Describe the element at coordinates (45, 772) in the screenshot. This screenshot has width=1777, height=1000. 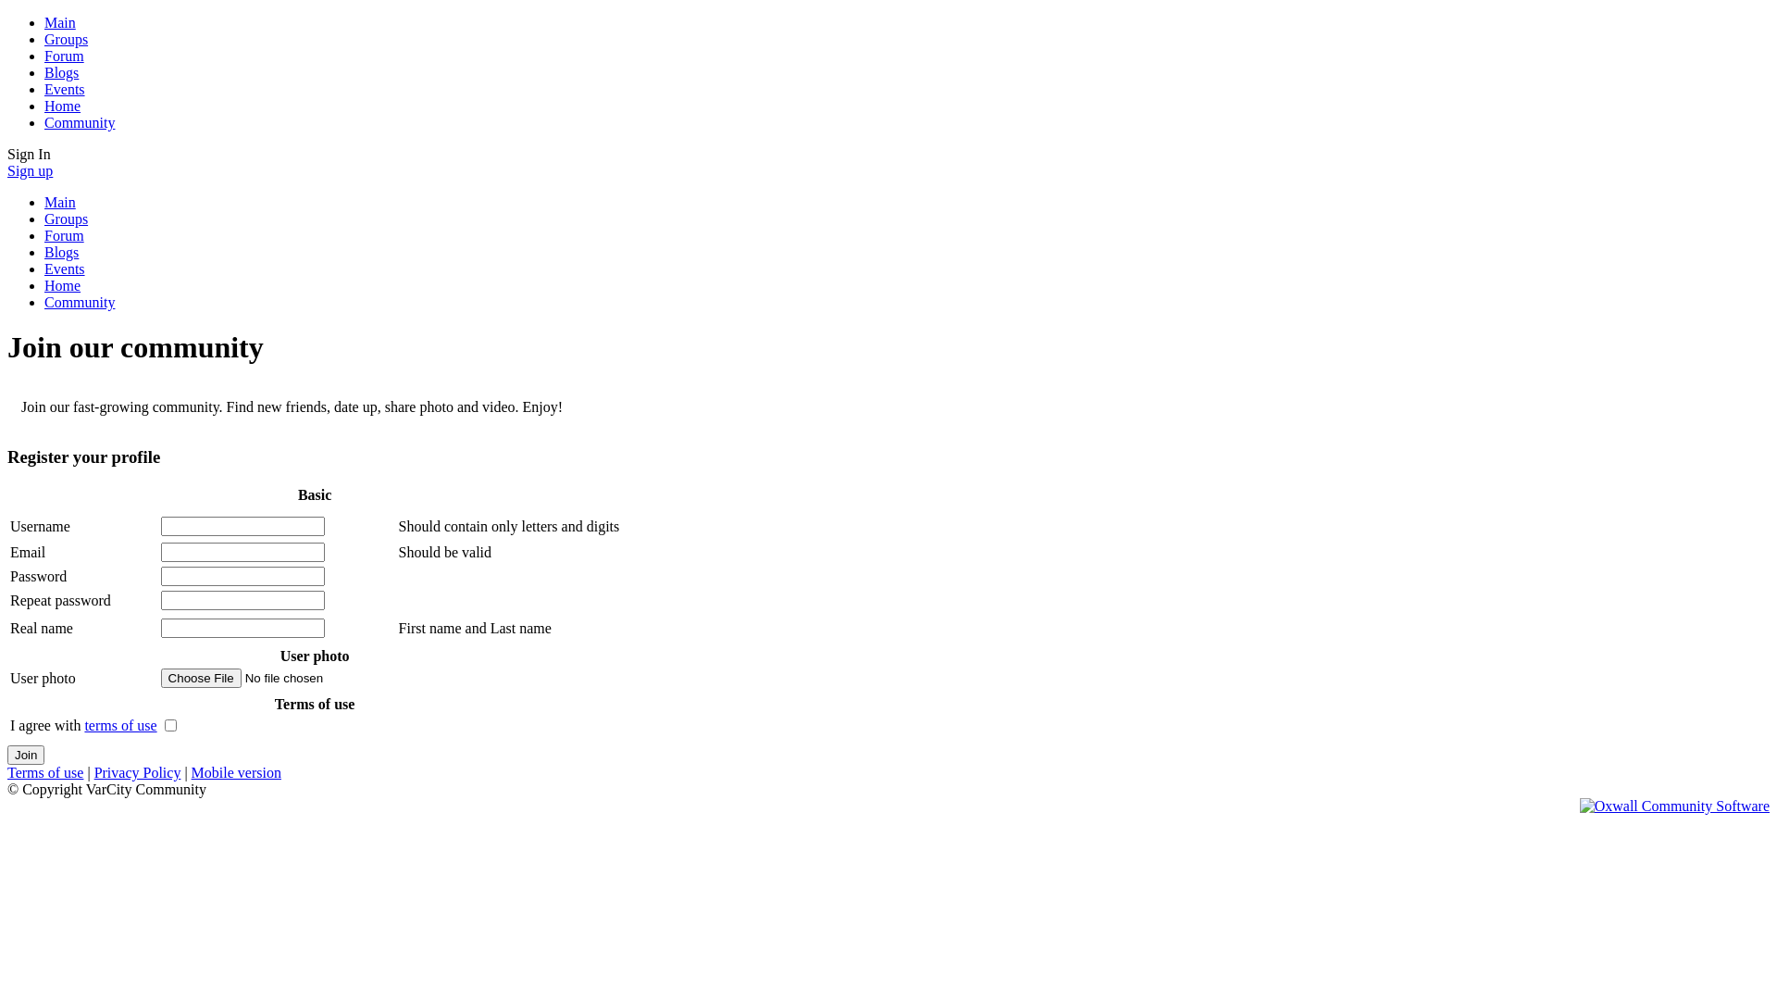
I see `Terms of use` at that location.